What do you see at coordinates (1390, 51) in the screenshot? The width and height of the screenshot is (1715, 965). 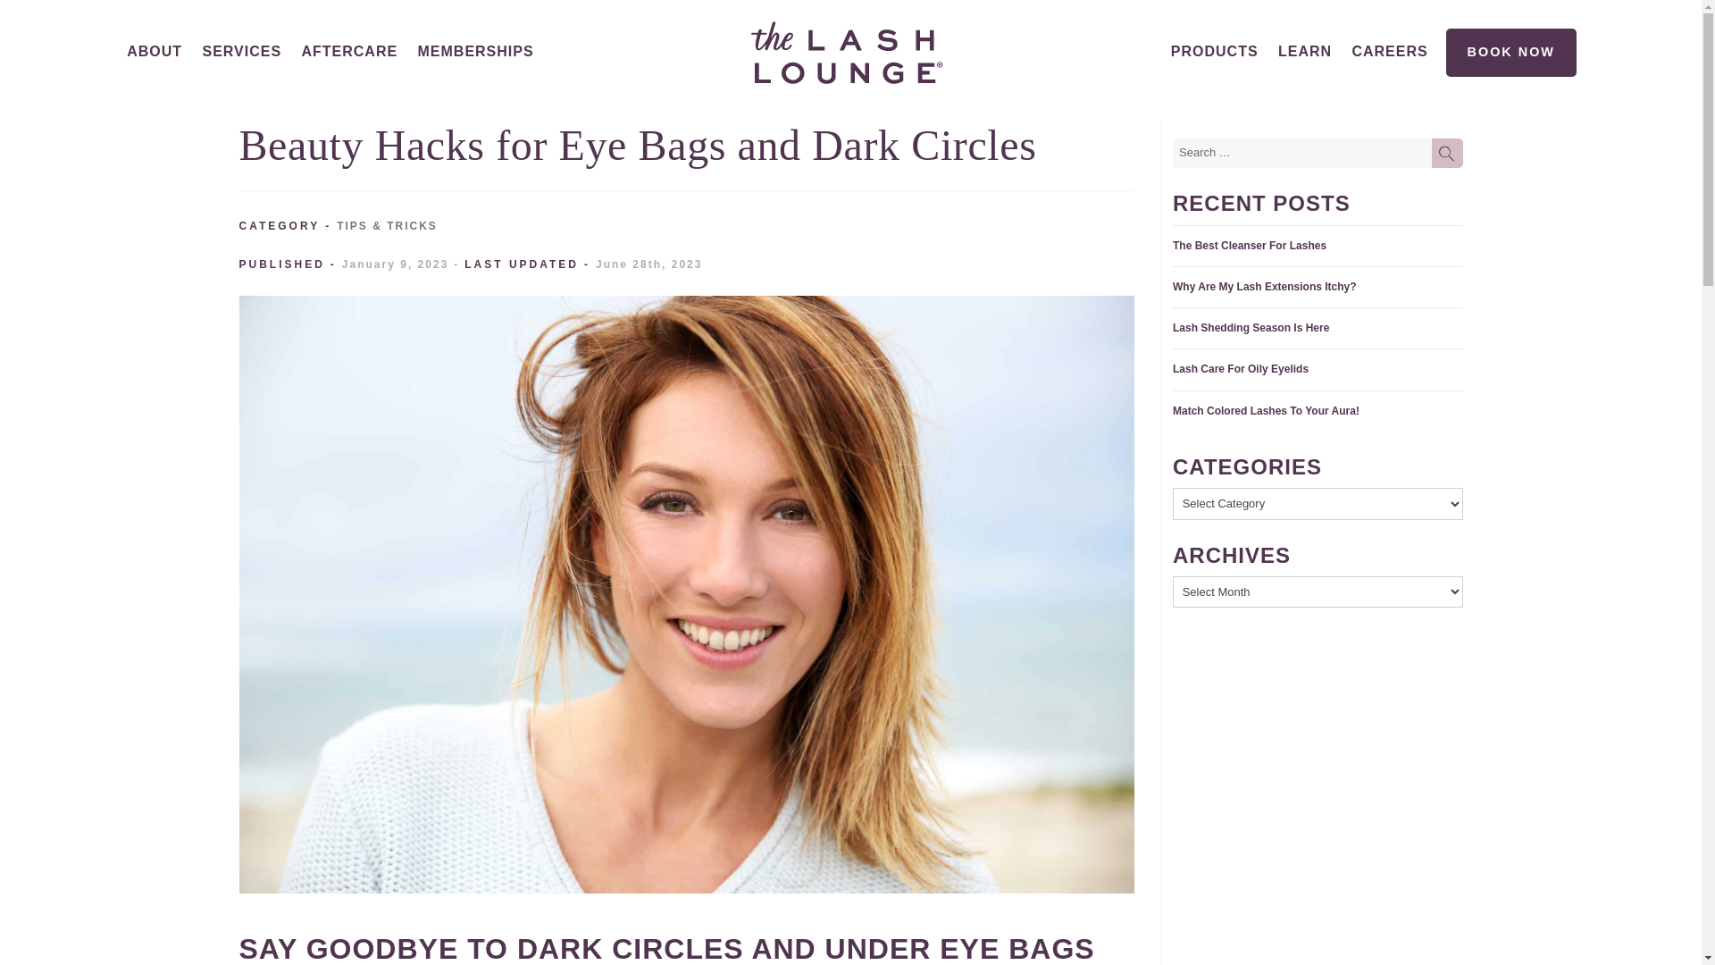 I see `CAREERS` at bounding box center [1390, 51].